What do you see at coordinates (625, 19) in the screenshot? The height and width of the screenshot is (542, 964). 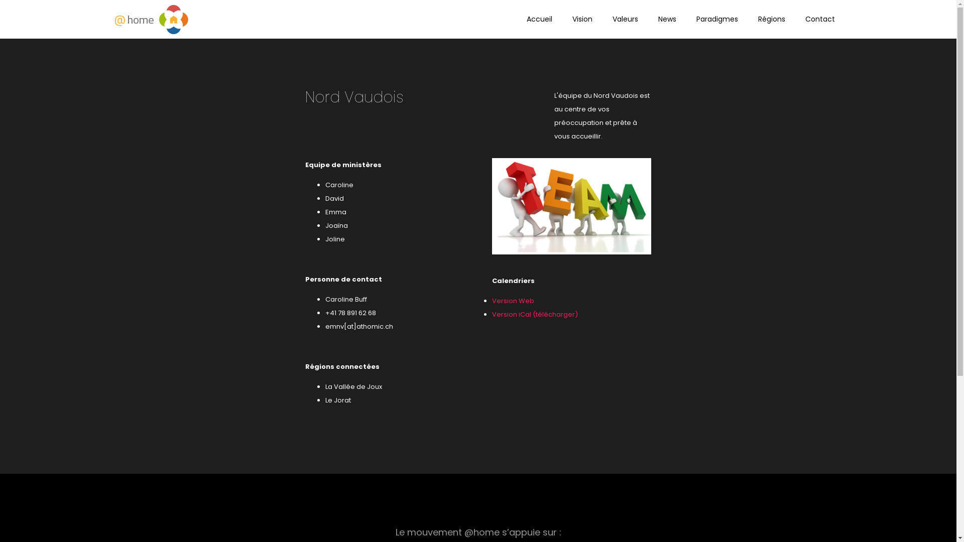 I see `Valeurs` at bounding box center [625, 19].